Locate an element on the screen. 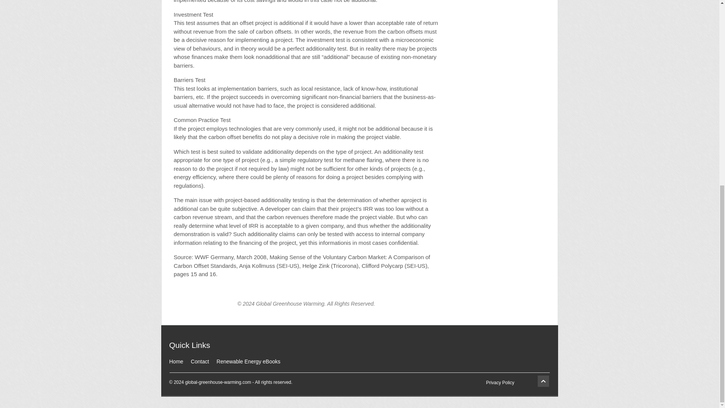  Renewable Energy eBooks is located at coordinates (248, 362).